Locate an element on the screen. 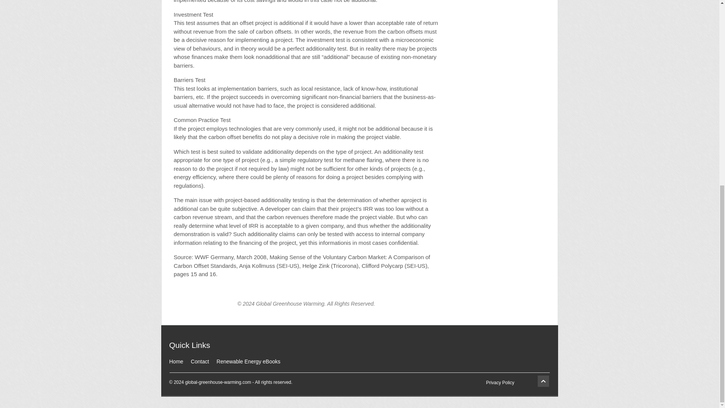  Renewable Energy eBooks is located at coordinates (248, 362).